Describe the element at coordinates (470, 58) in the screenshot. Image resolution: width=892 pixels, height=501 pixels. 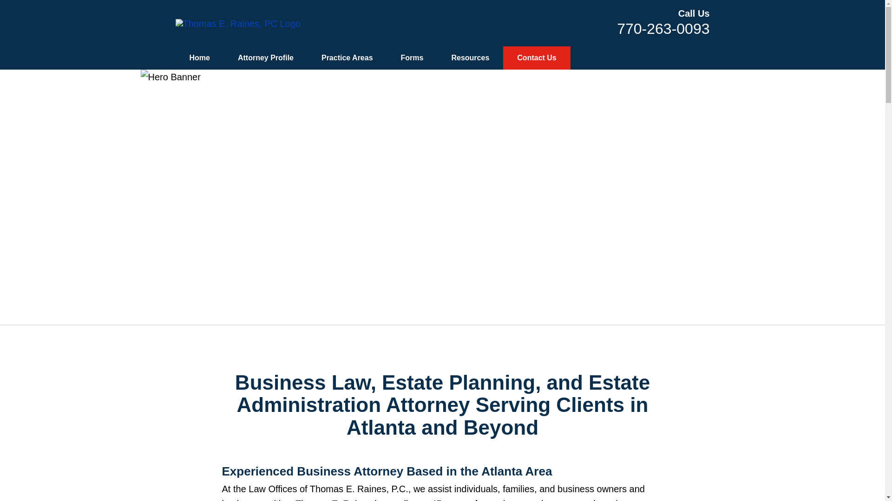
I see `Resources` at that location.